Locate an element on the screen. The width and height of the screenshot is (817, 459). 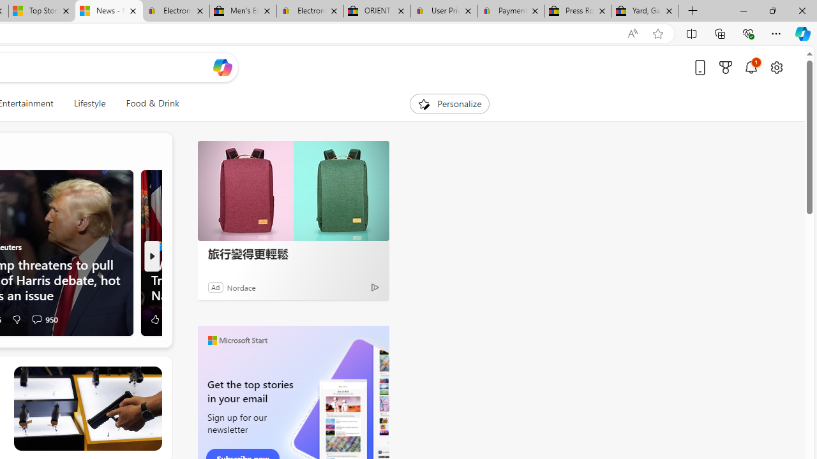
User Privacy Notice | eBay is located at coordinates (444, 11).